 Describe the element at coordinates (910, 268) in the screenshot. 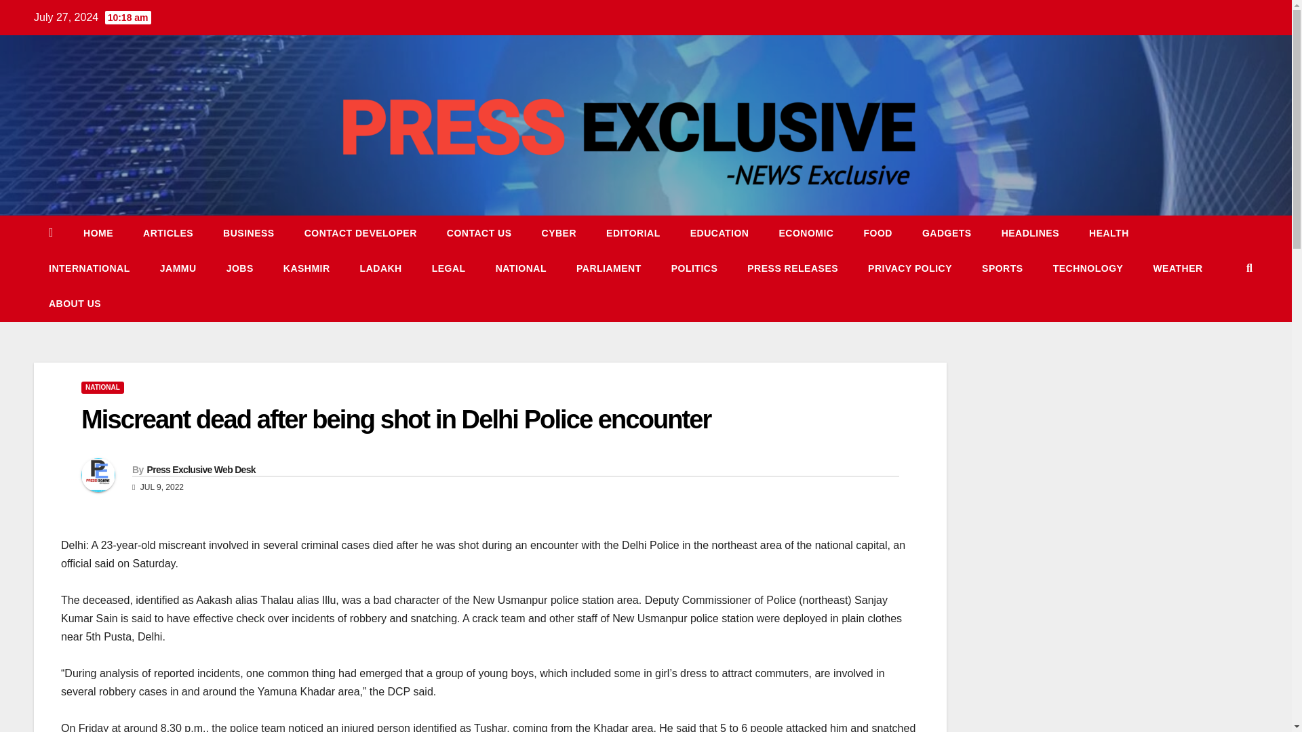

I see `PRIVACY POLICY` at that location.